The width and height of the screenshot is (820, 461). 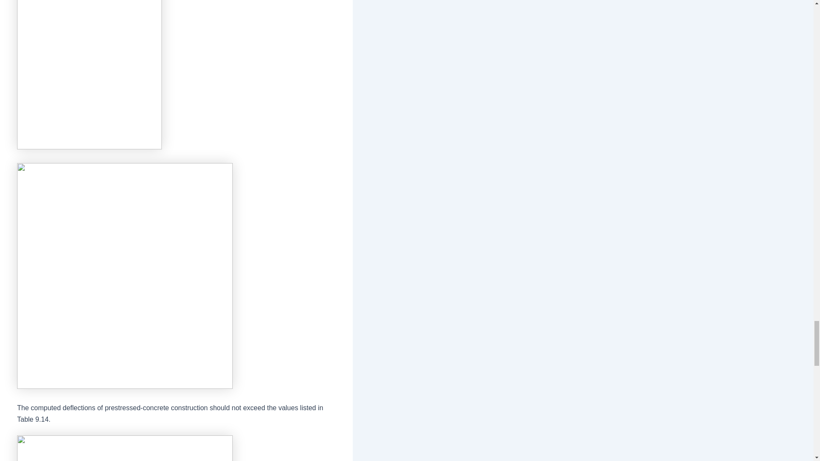 I want to click on FIGURE 9.22 Chart for determination of moment of inertia, so click(x=89, y=74).